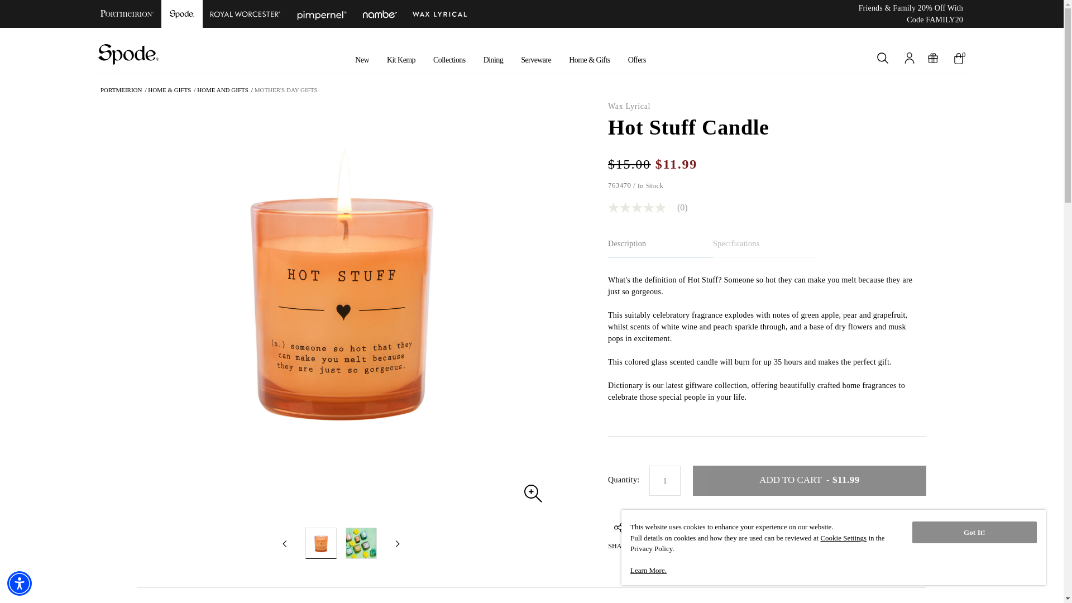 This screenshot has height=603, width=1072. Describe the element at coordinates (440, 13) in the screenshot. I see `Wax Lyrical` at that location.